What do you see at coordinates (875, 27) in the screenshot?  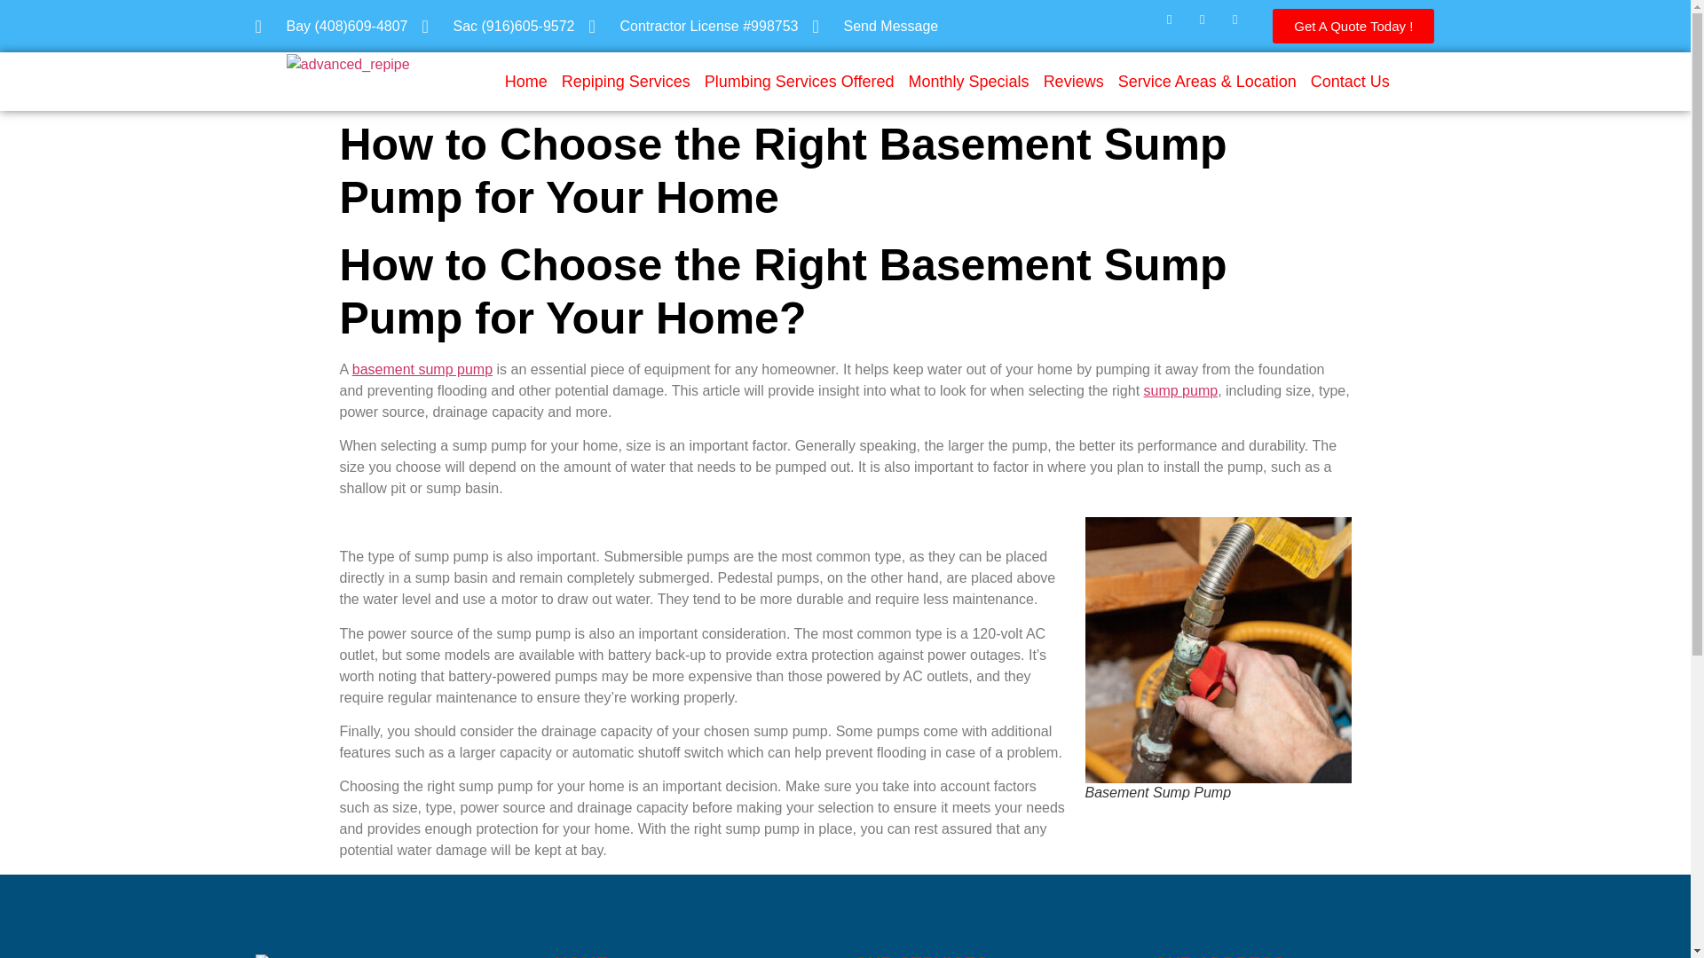 I see `Send Message` at bounding box center [875, 27].